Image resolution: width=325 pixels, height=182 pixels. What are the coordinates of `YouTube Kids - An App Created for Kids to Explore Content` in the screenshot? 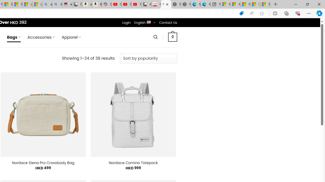 It's located at (136, 5).